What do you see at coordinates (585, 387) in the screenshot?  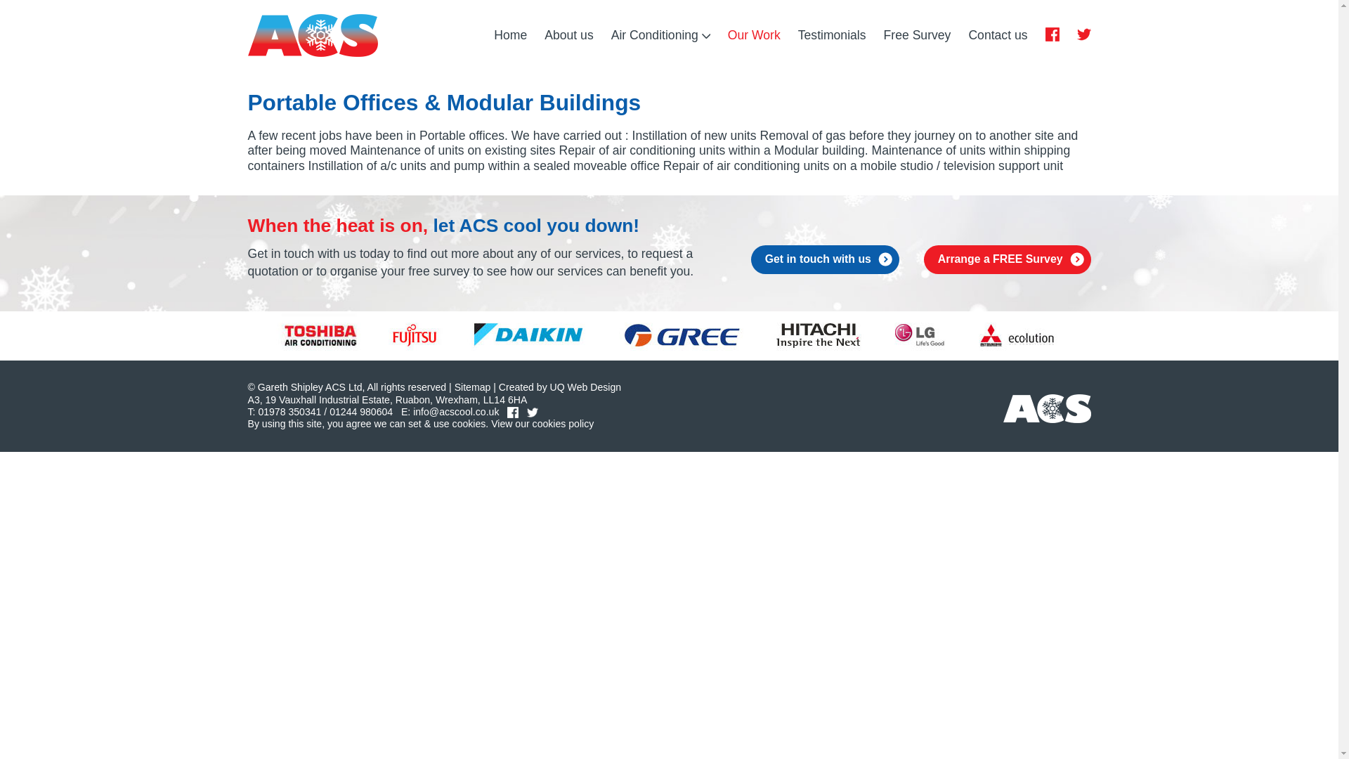 I see `UQ Web Design` at bounding box center [585, 387].